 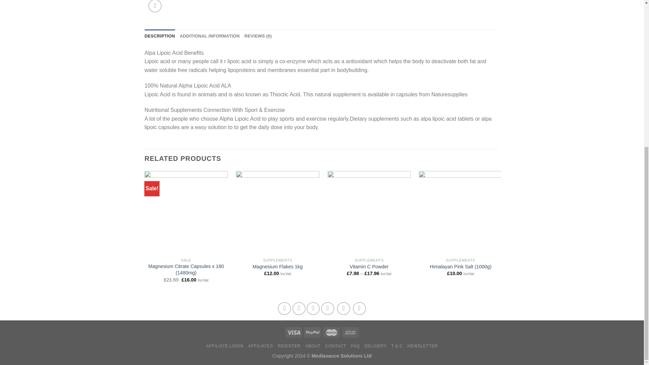 What do you see at coordinates (155, 6) in the screenshot?
I see `Zoom` at bounding box center [155, 6].